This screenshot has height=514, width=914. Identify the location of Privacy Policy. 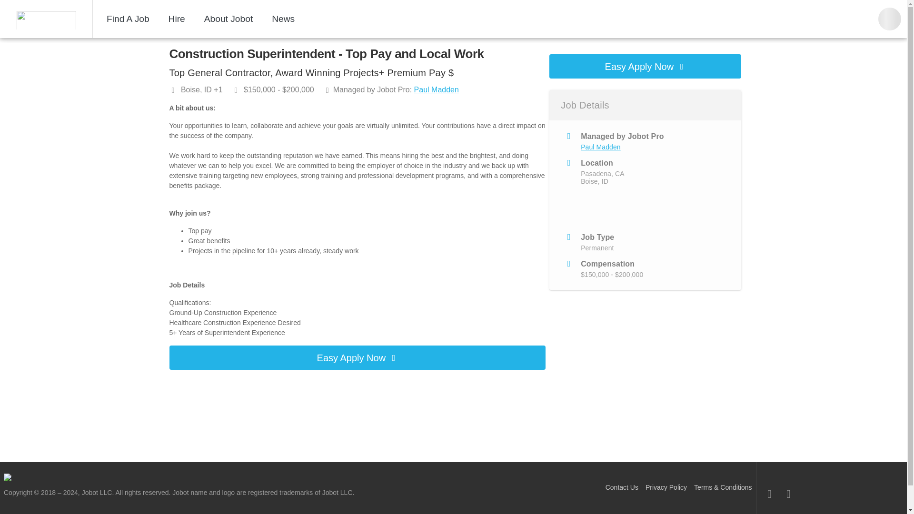
(666, 487).